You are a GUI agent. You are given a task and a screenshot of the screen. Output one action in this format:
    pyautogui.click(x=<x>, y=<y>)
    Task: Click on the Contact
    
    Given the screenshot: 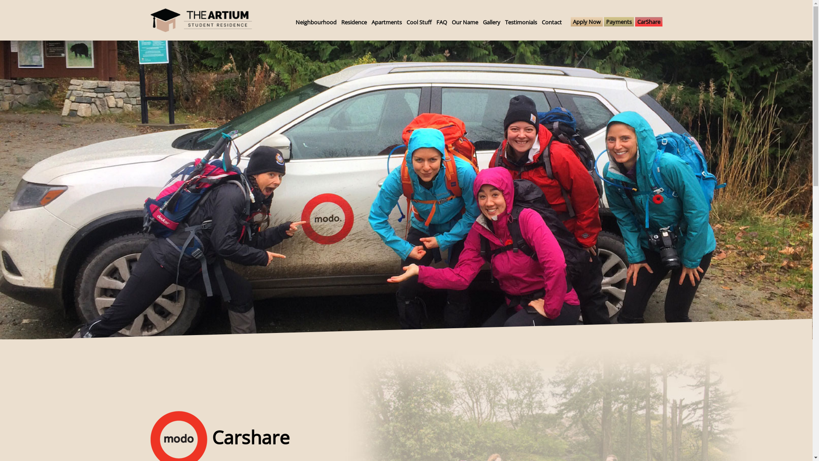 What is the action you would take?
    pyautogui.click(x=552, y=22)
    